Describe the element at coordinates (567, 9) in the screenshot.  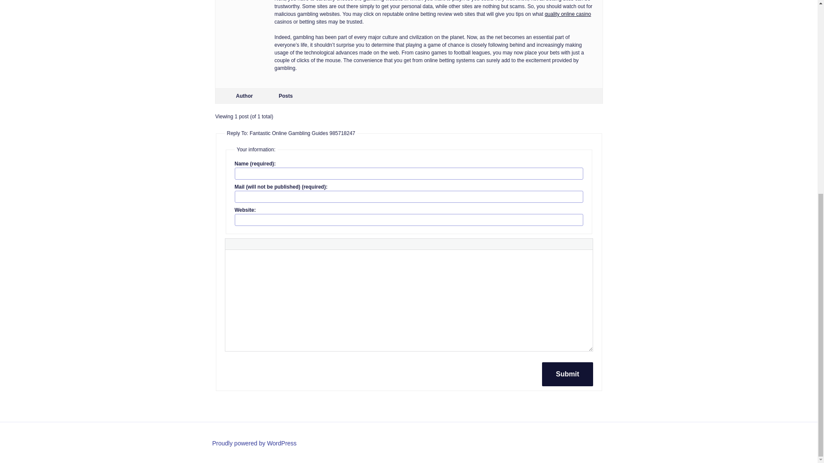
I see `quality online casino` at that location.